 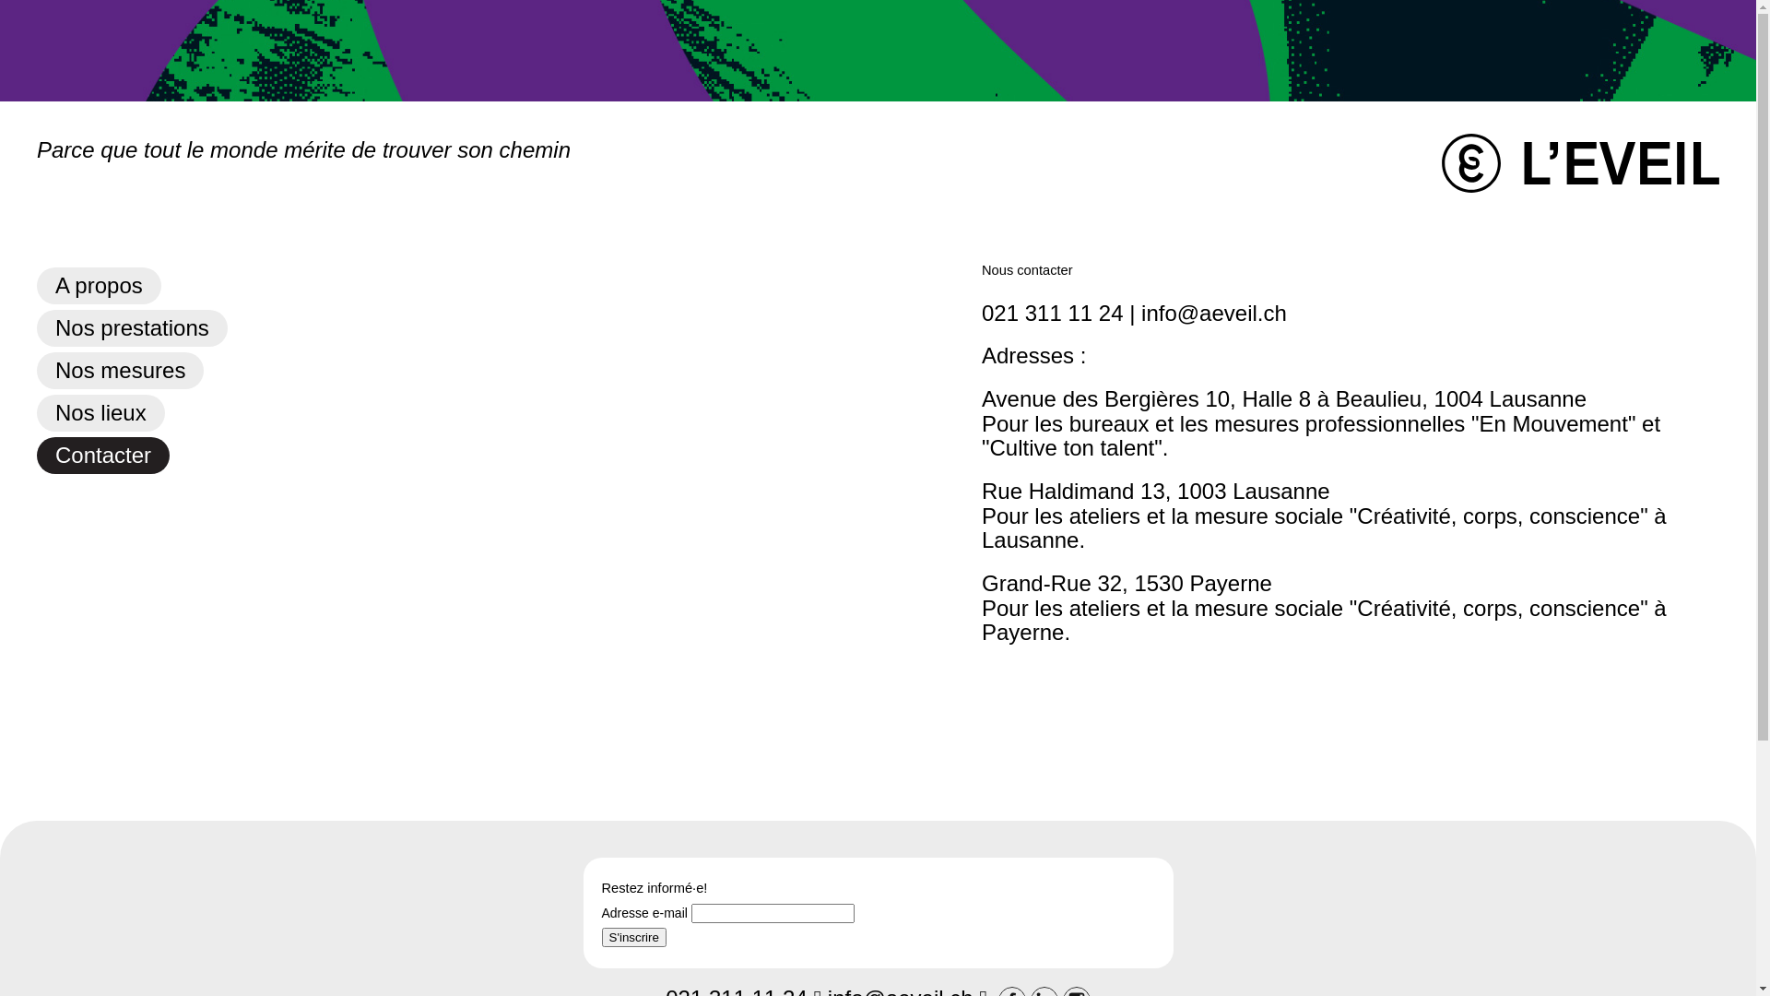 What do you see at coordinates (103, 456) in the screenshot?
I see `Contacter` at bounding box center [103, 456].